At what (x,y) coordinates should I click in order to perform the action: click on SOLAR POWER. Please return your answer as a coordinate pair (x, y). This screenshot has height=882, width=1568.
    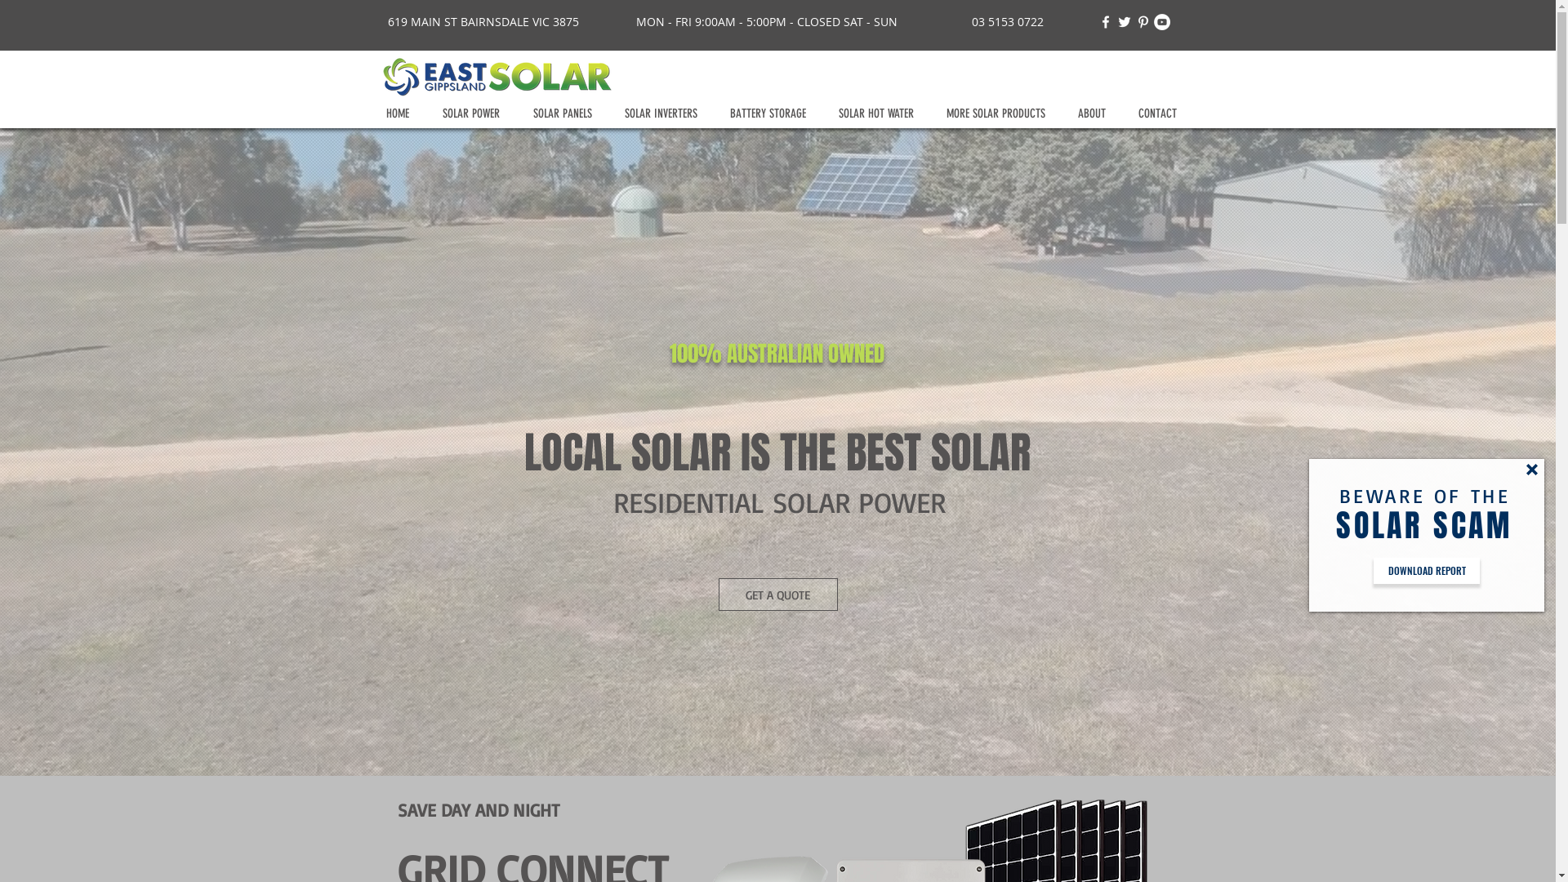
    Looking at the image, I should click on (475, 114).